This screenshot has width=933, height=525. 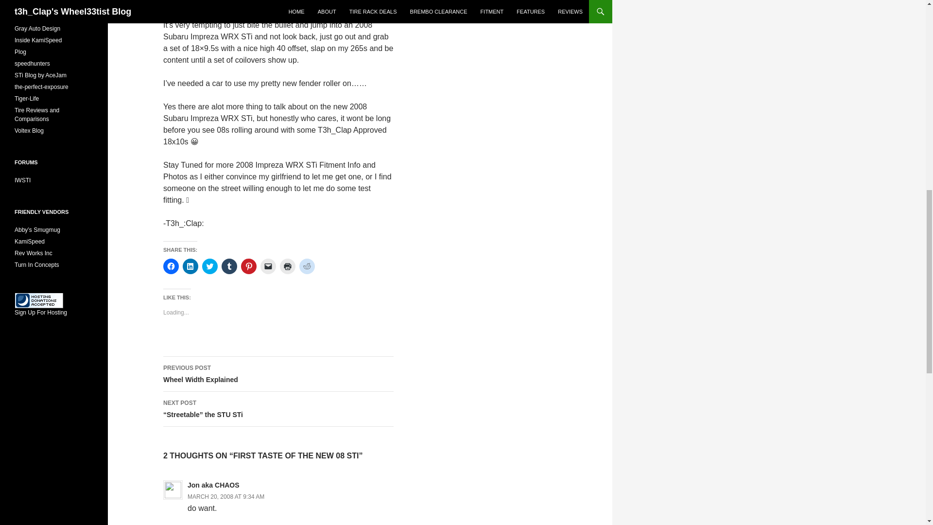 What do you see at coordinates (225, 497) in the screenshot?
I see `Click to share on Twitter` at bounding box center [225, 497].